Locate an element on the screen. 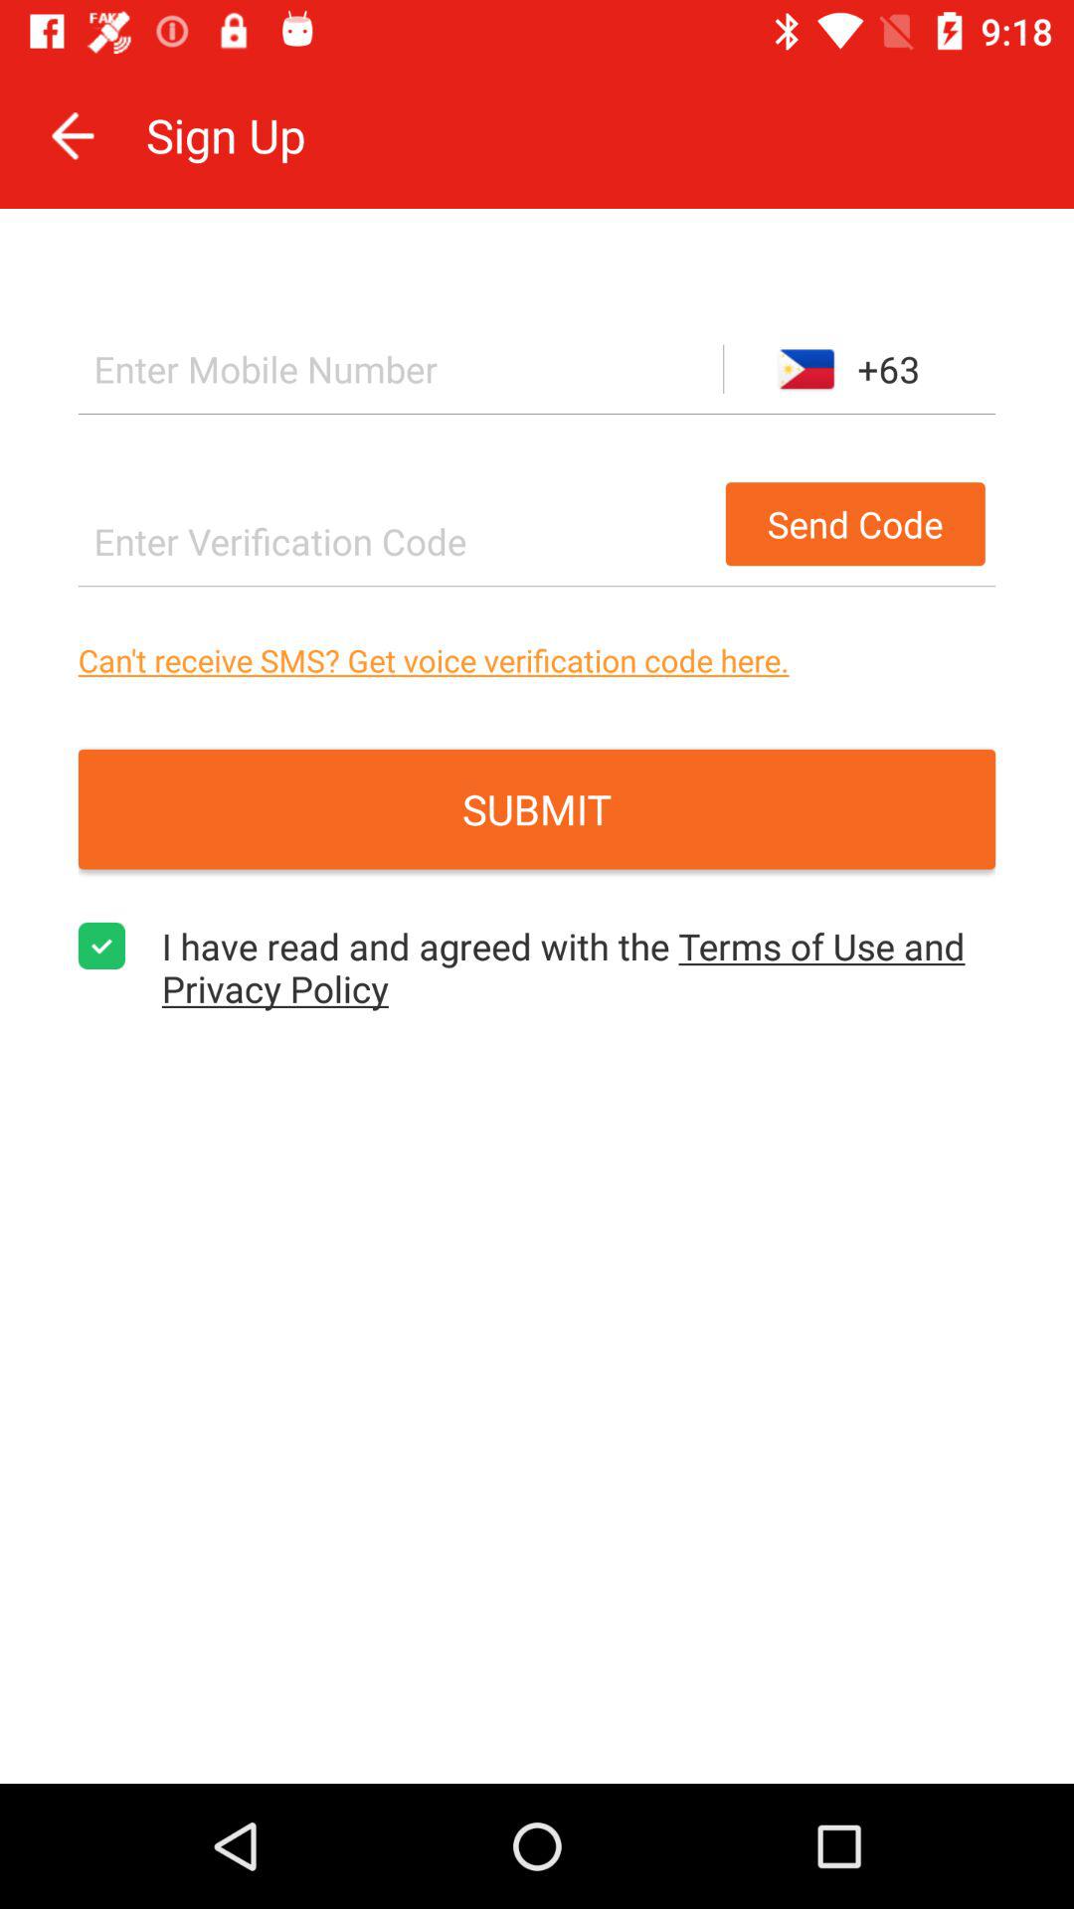  choose icon to the left of the sign up is located at coordinates (73, 135).